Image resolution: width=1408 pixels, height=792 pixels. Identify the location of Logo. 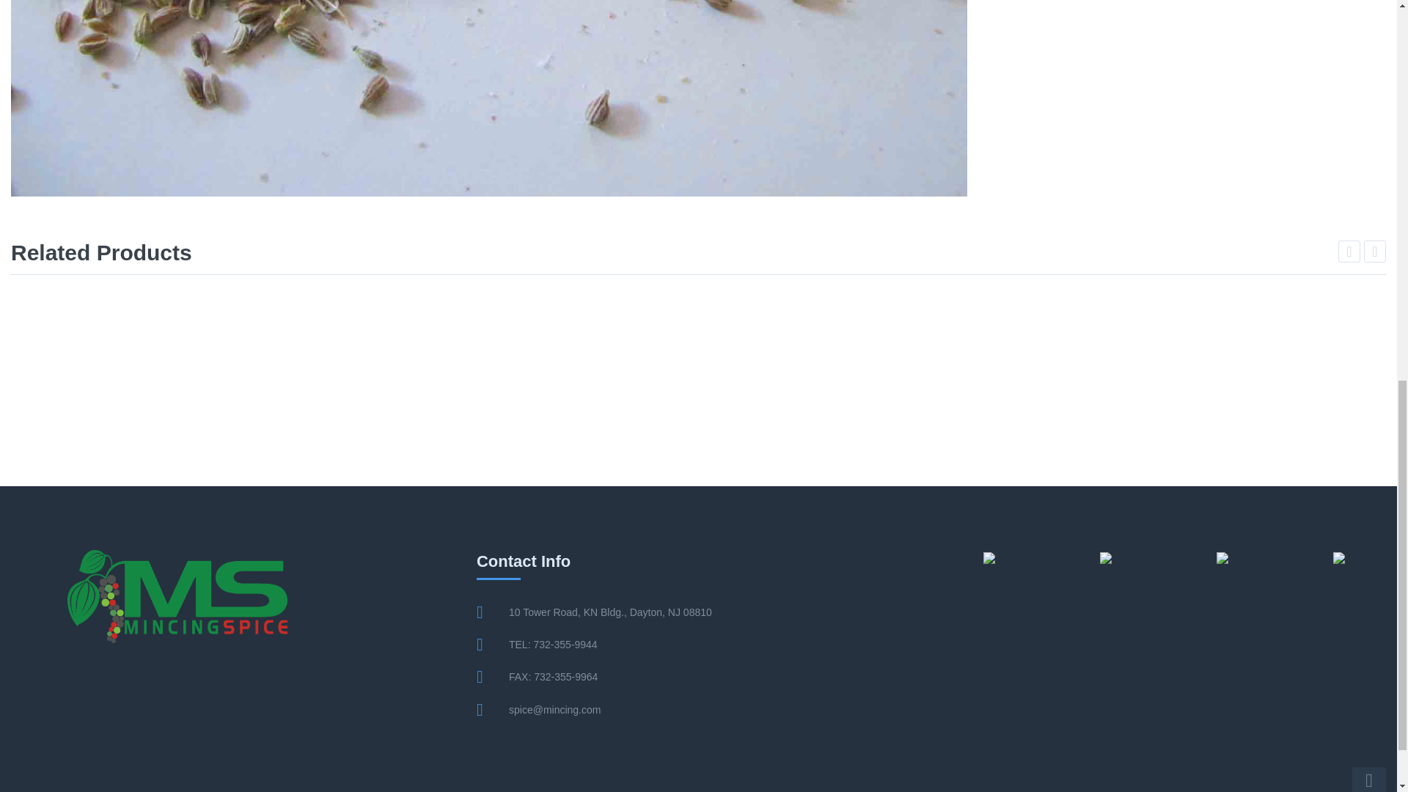
(177, 595).